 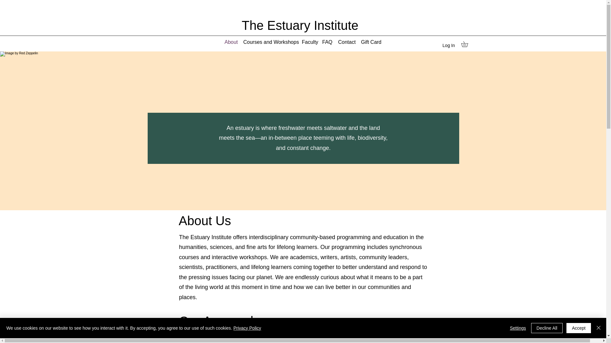 What do you see at coordinates (247, 328) in the screenshot?
I see `Privacy Policy` at bounding box center [247, 328].